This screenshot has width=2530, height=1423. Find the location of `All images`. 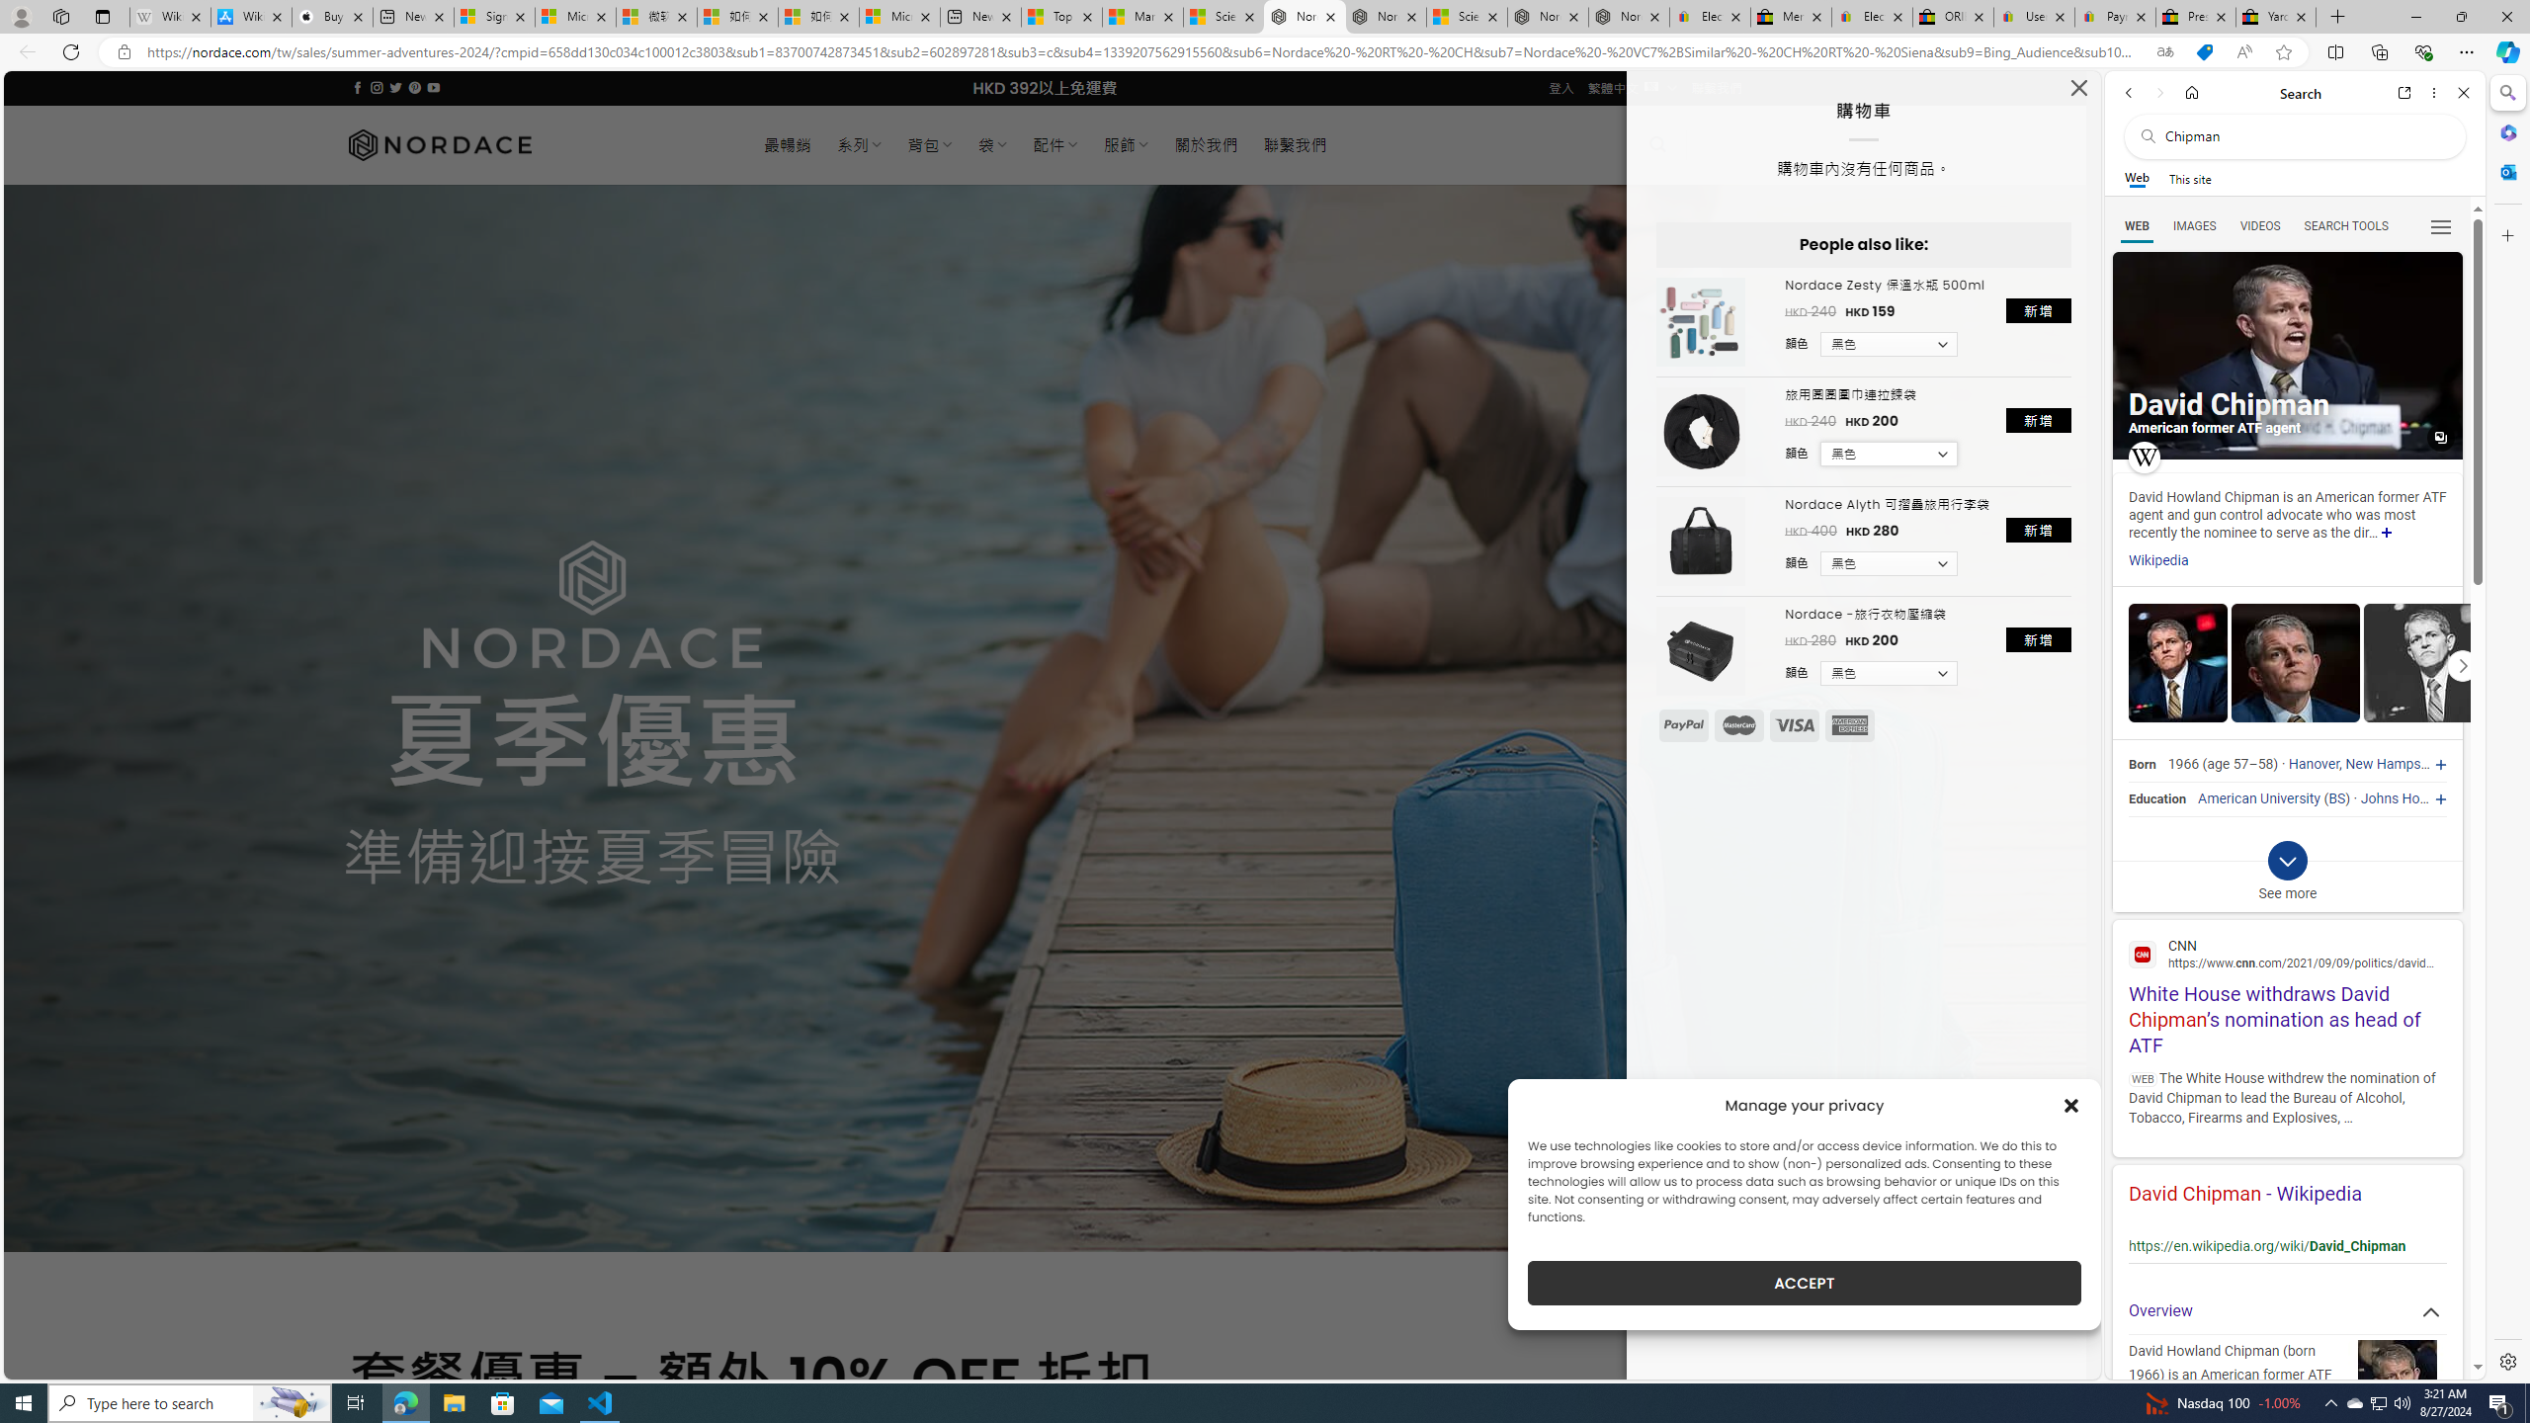

All images is located at coordinates (2287, 356).